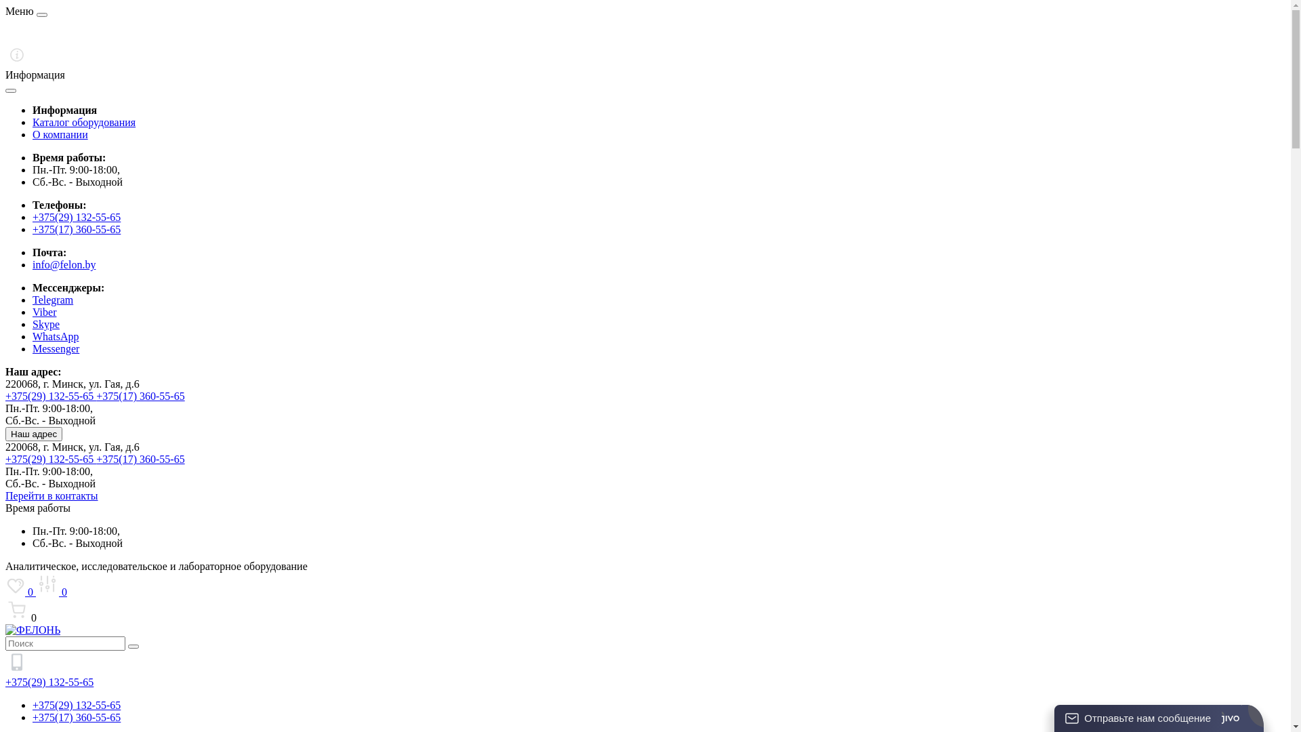  What do you see at coordinates (20, 592) in the screenshot?
I see `0` at bounding box center [20, 592].